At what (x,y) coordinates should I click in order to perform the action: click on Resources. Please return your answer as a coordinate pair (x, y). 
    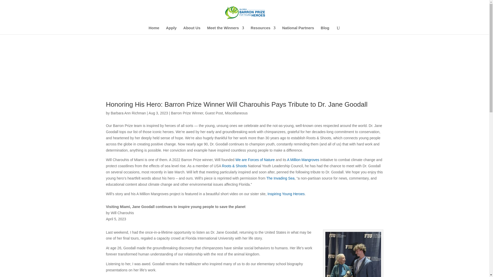
    Looking at the image, I should click on (263, 30).